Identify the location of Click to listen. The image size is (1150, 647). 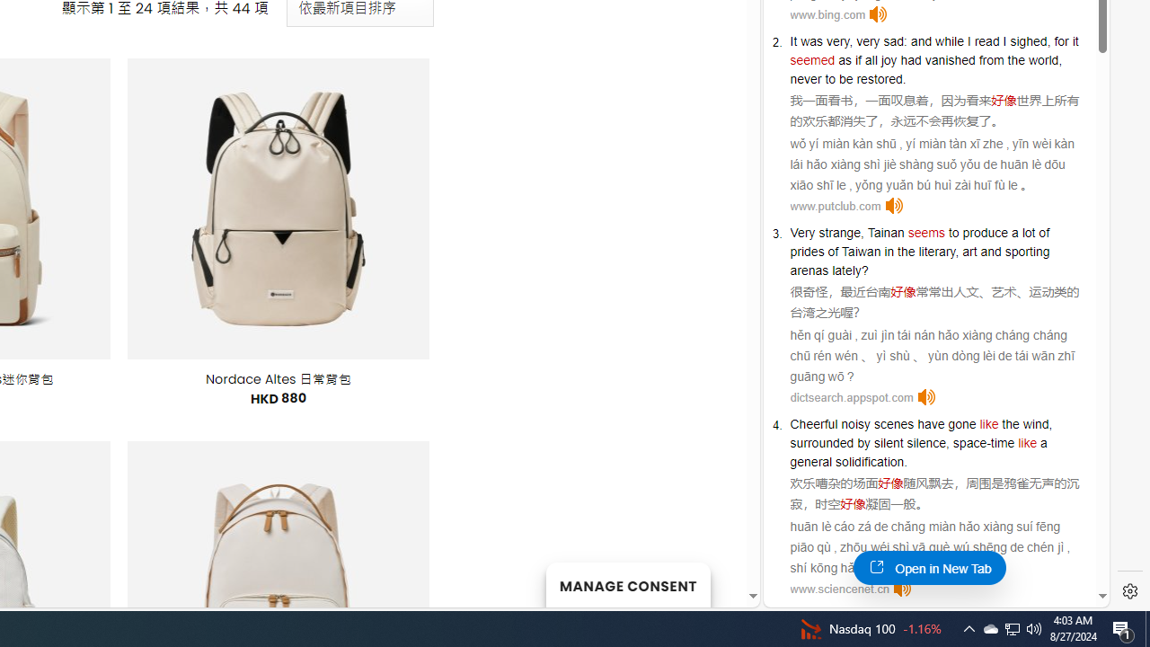
(902, 589).